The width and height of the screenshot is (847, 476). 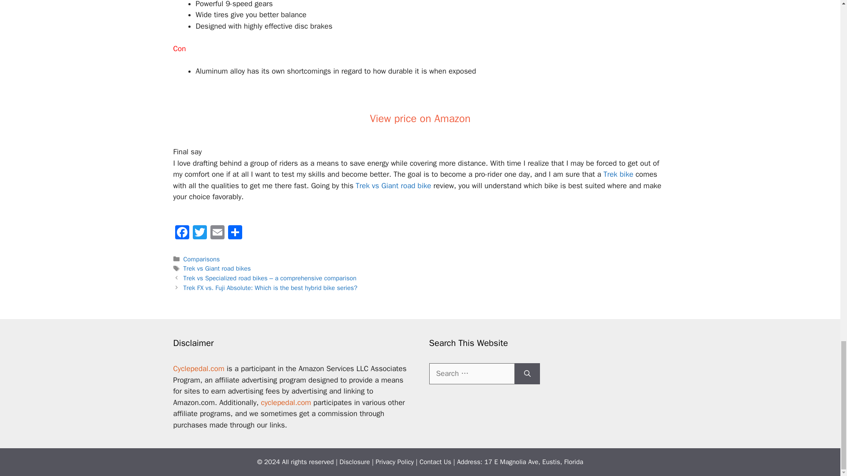 I want to click on Comparisons, so click(x=202, y=258).